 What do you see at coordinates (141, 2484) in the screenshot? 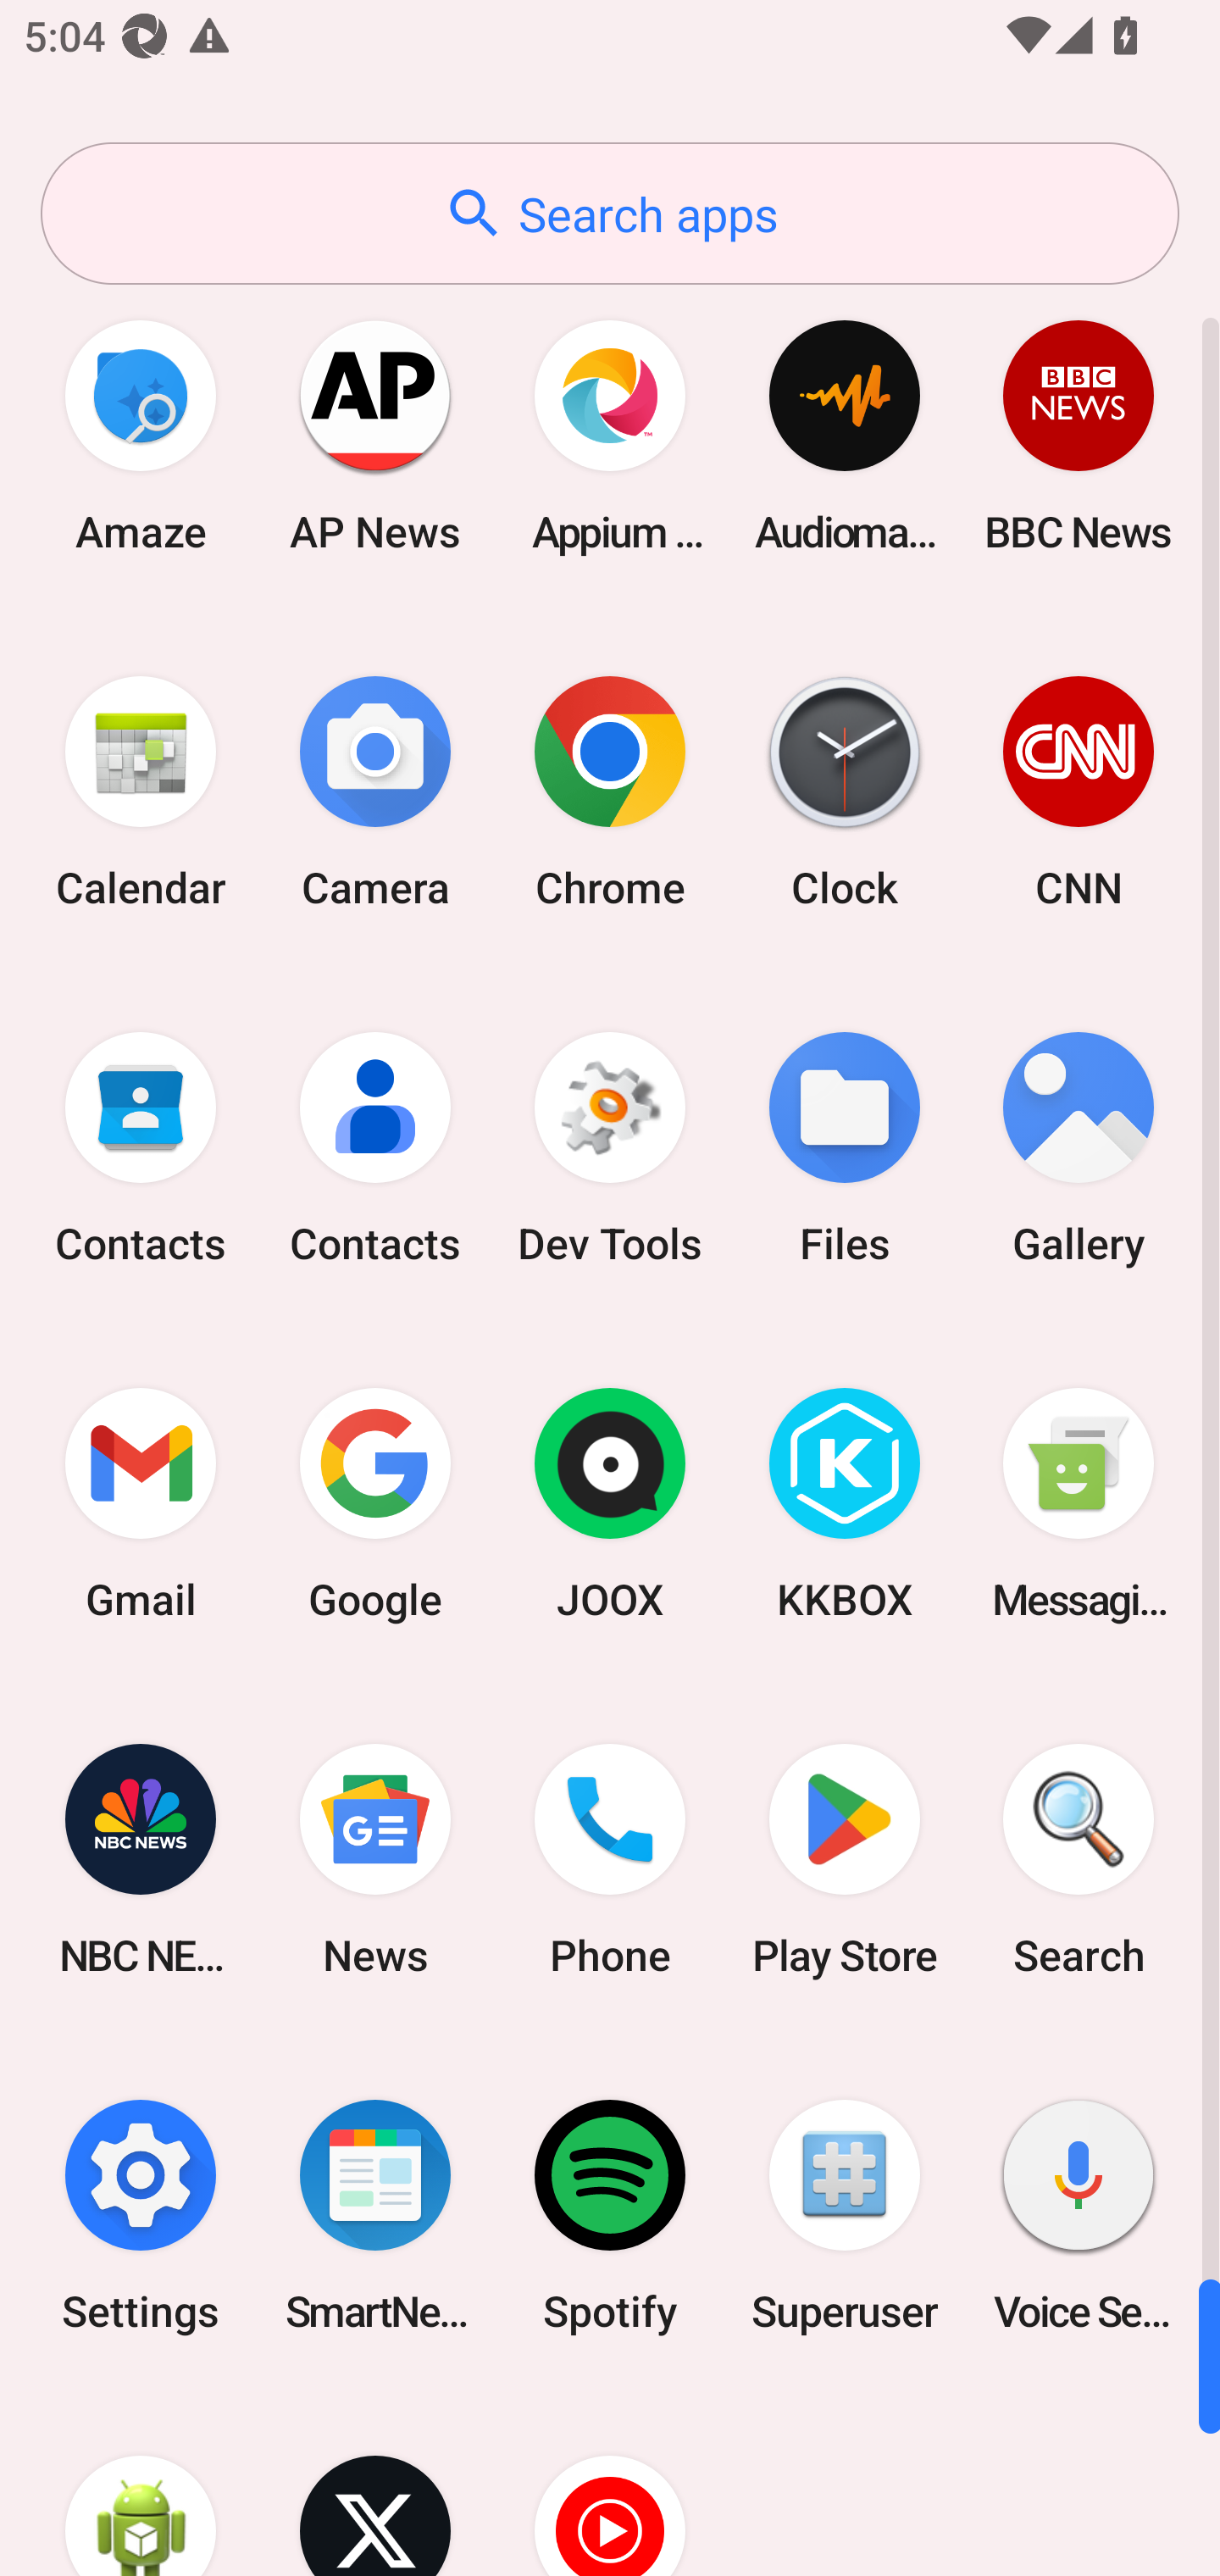
I see `WebView Browser Tester` at bounding box center [141, 2484].